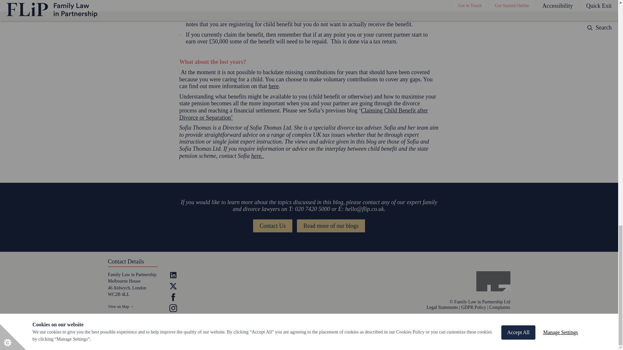 This screenshot has height=350, width=623. Describe the element at coordinates (500, 307) in the screenshot. I see `Complaints` at that location.